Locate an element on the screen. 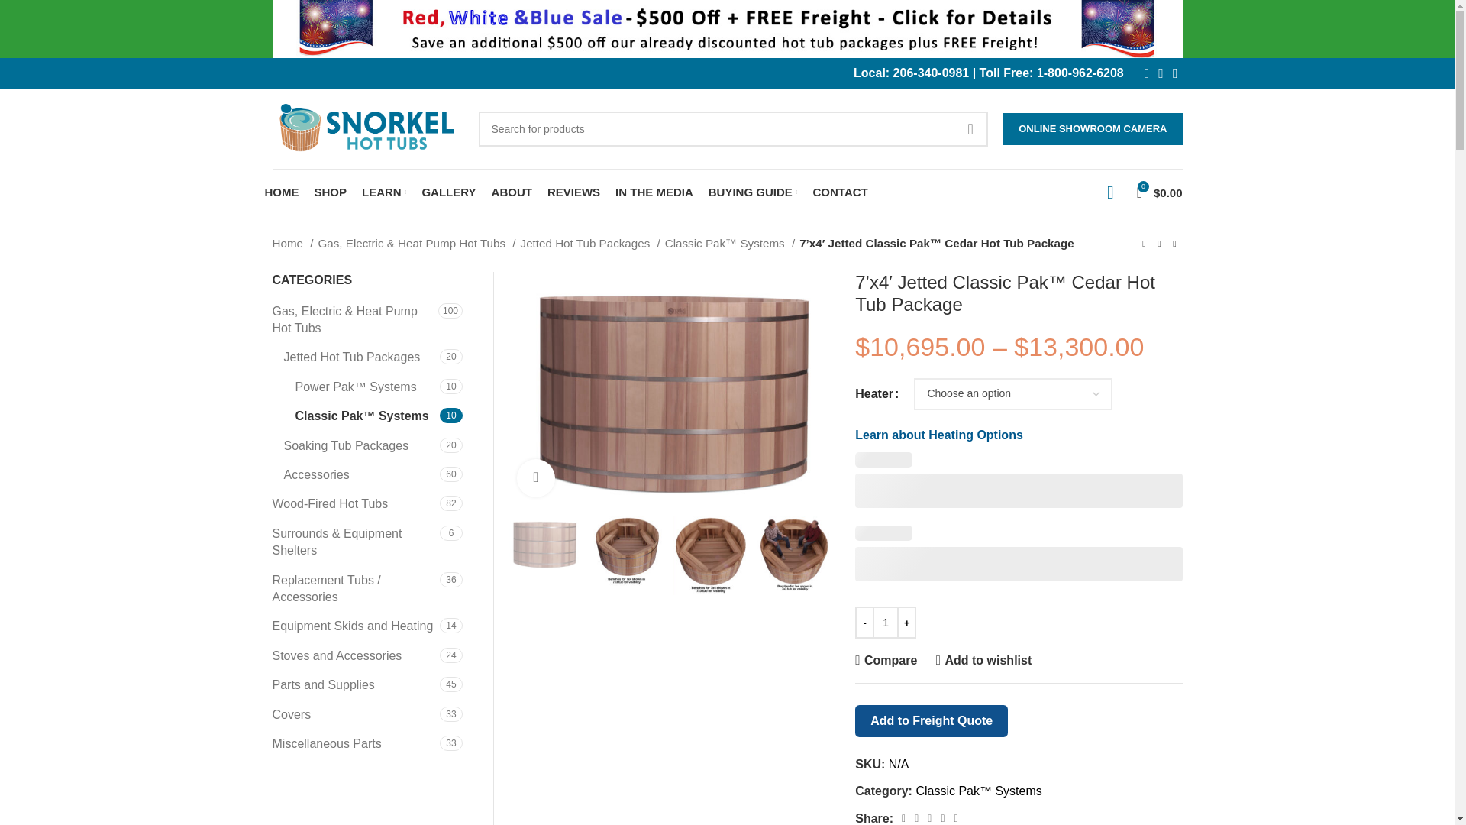 The image size is (1466, 825). REVIEWS is located at coordinates (573, 192).